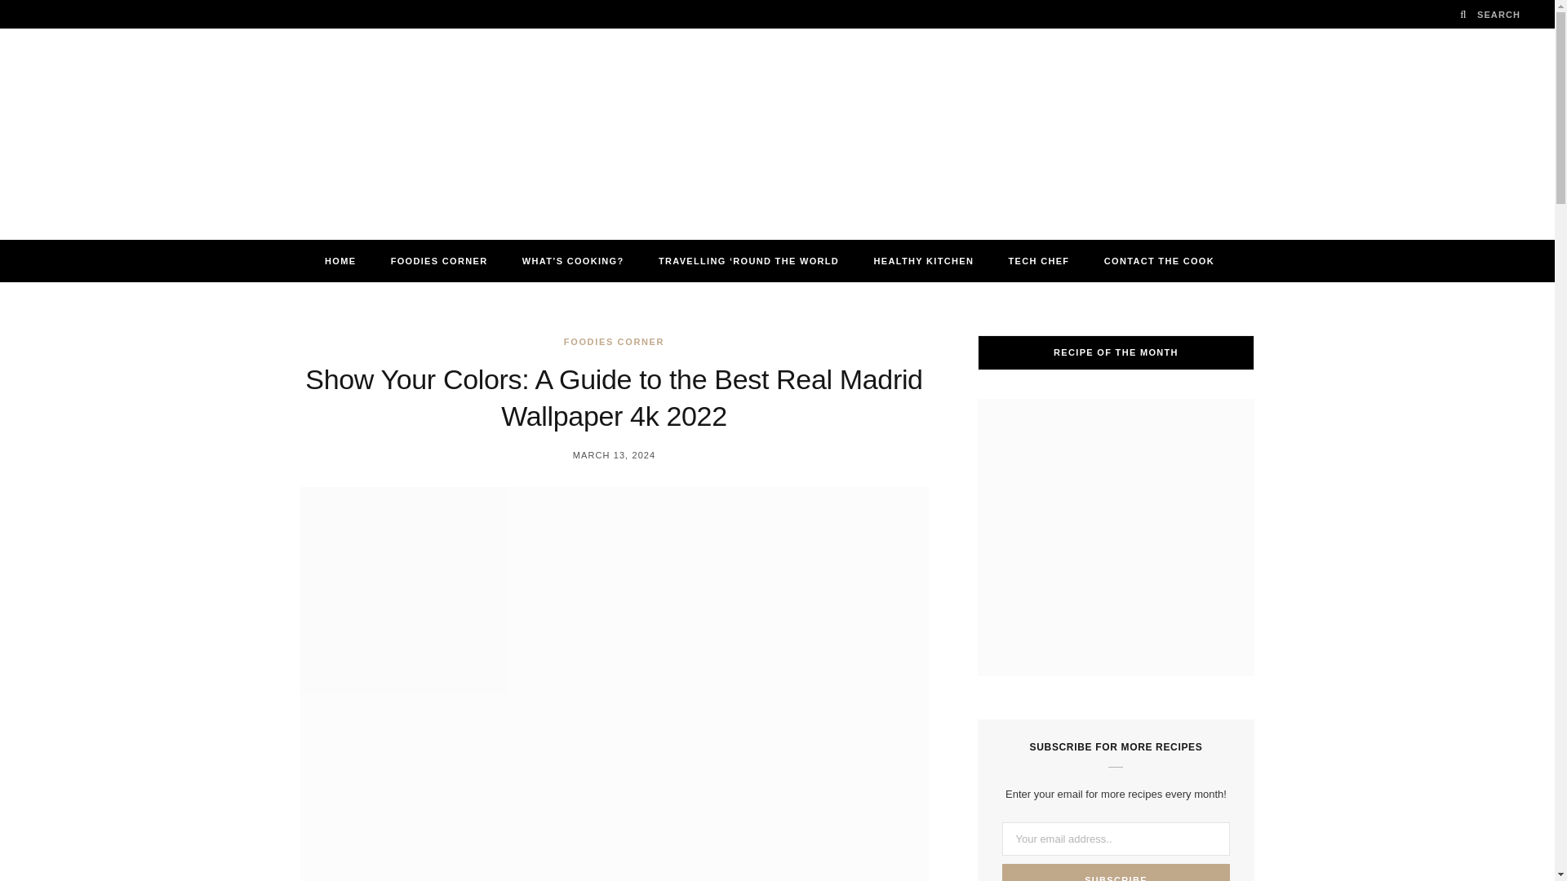  What do you see at coordinates (1116, 872) in the screenshot?
I see `Subscribe` at bounding box center [1116, 872].